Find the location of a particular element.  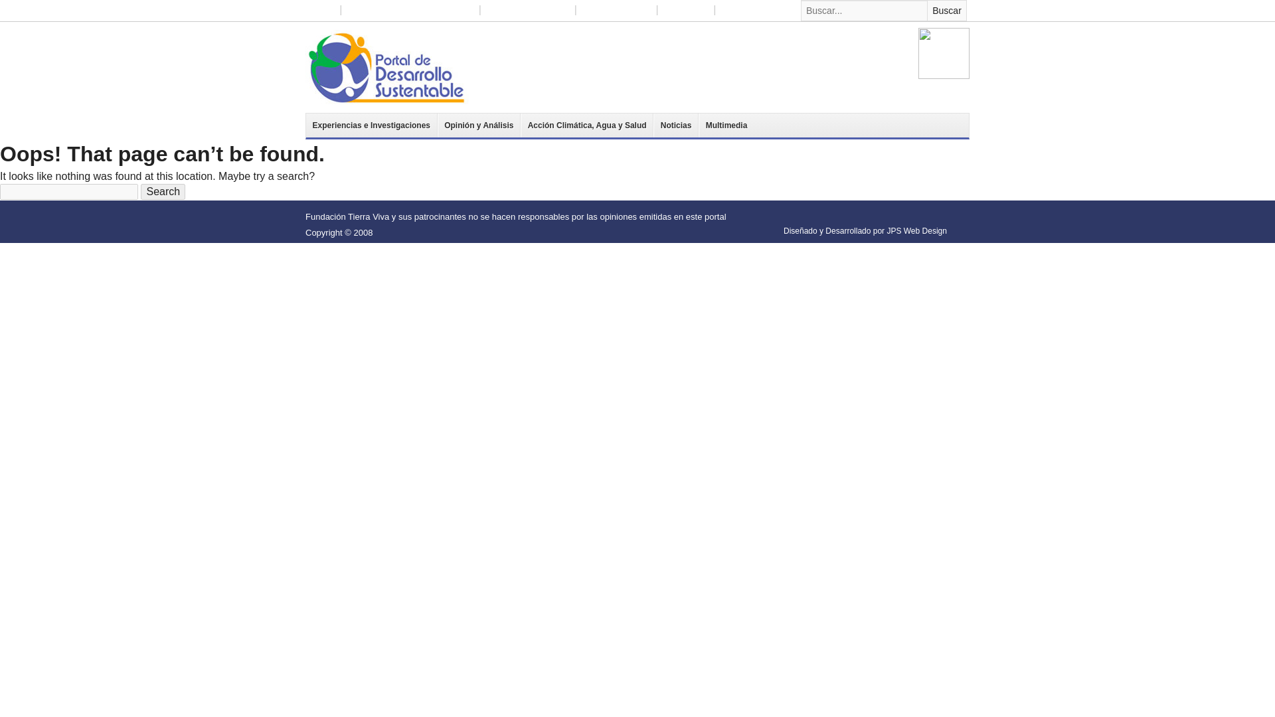

Multimedia is located at coordinates (726, 125).